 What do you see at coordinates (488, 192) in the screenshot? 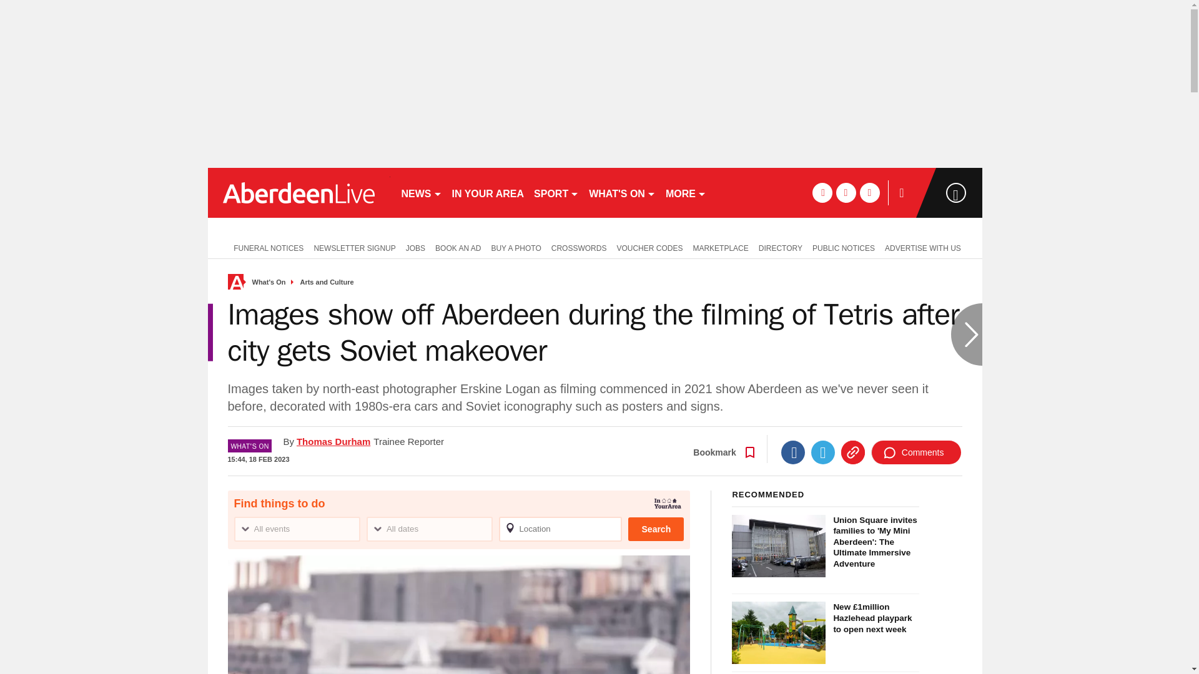
I see `IN YOUR AREA` at bounding box center [488, 192].